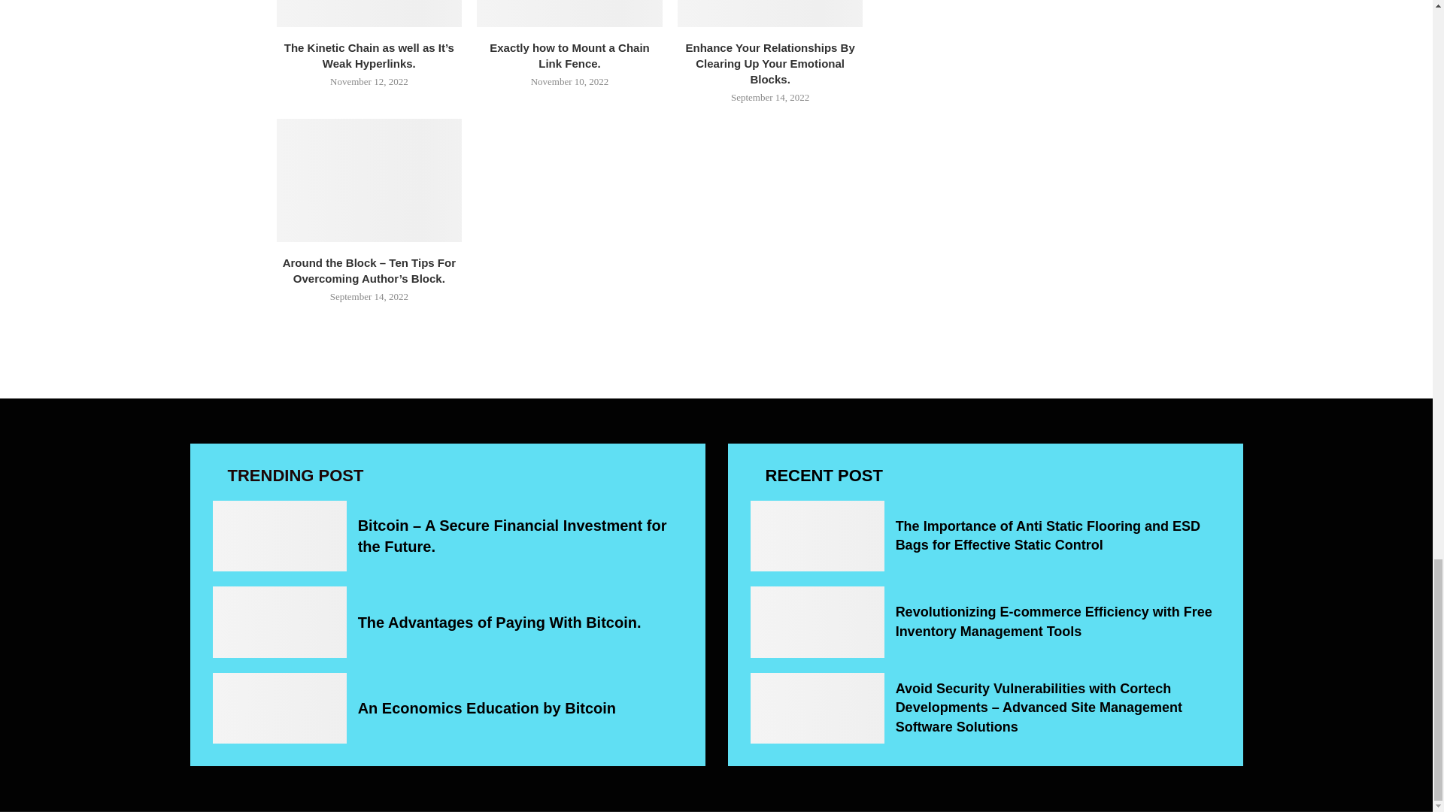 Image resolution: width=1444 pixels, height=812 pixels. What do you see at coordinates (569, 13) in the screenshot?
I see `Exactly how to Mount a Chain Link Fence.` at bounding box center [569, 13].